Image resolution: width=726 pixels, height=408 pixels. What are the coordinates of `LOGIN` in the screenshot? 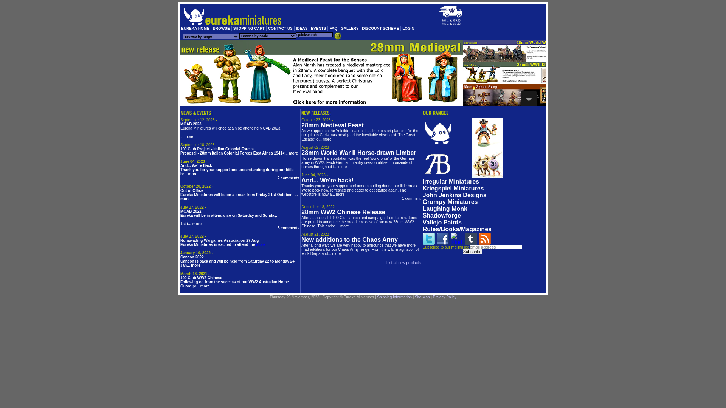 It's located at (408, 29).